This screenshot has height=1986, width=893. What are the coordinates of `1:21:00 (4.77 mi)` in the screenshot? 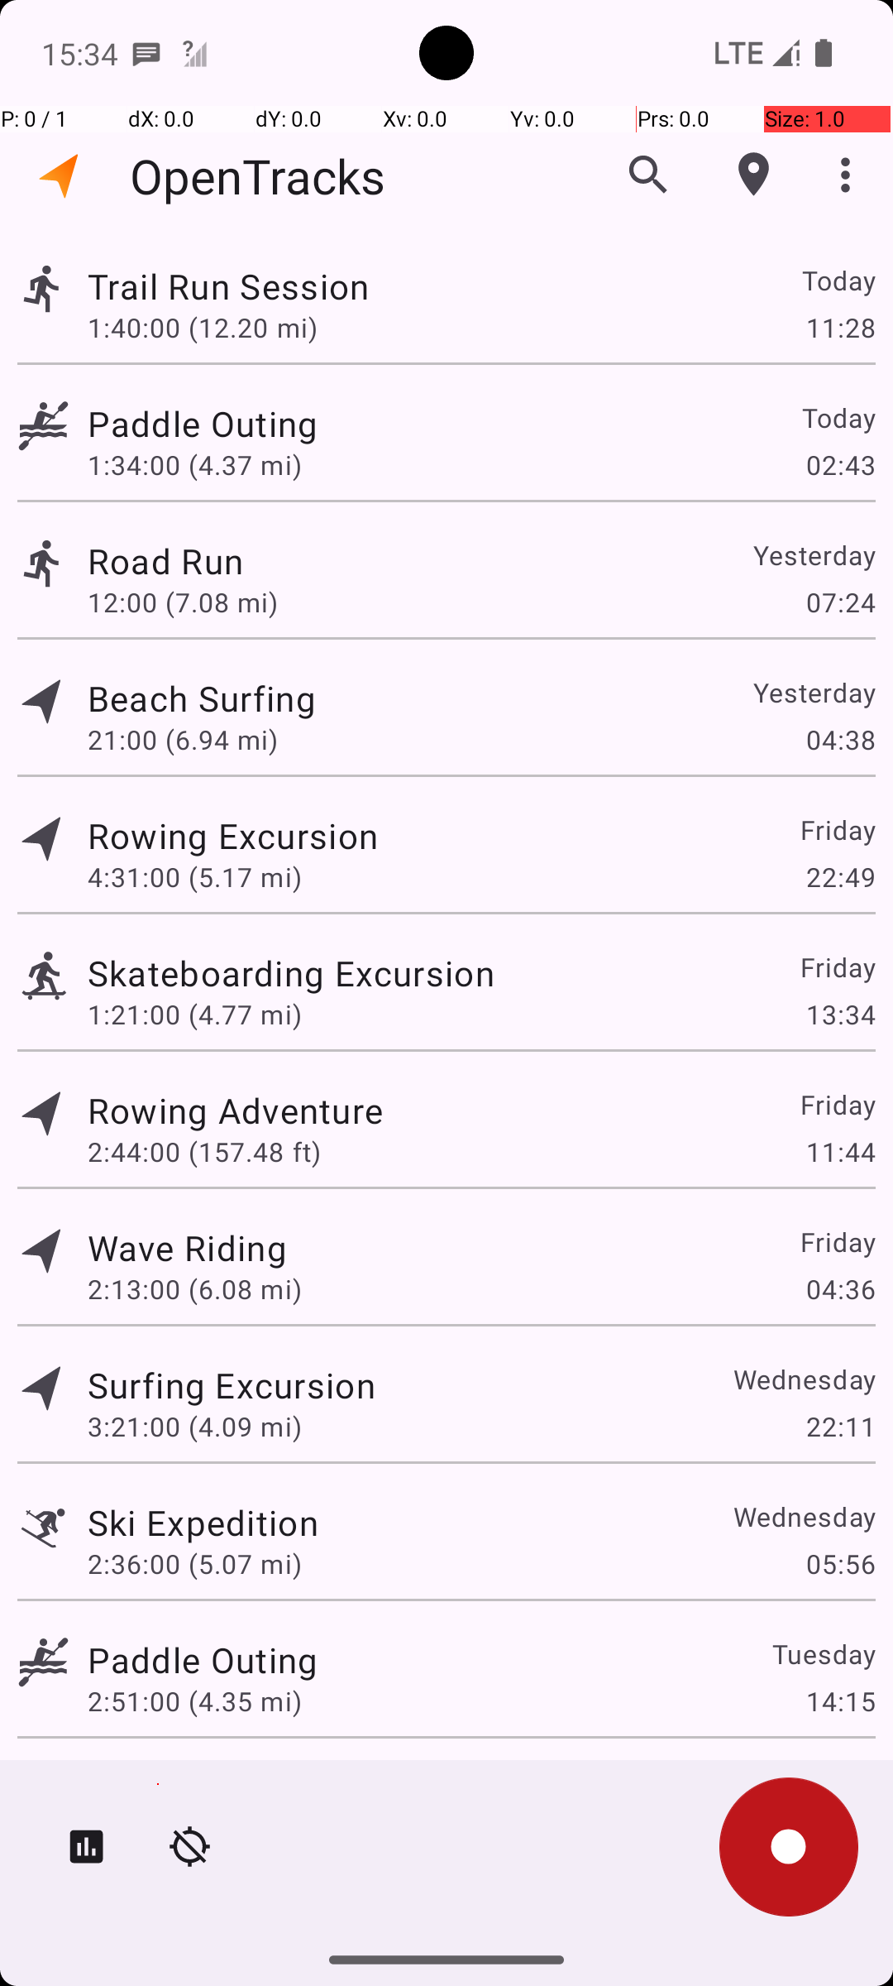 It's located at (195, 1015).